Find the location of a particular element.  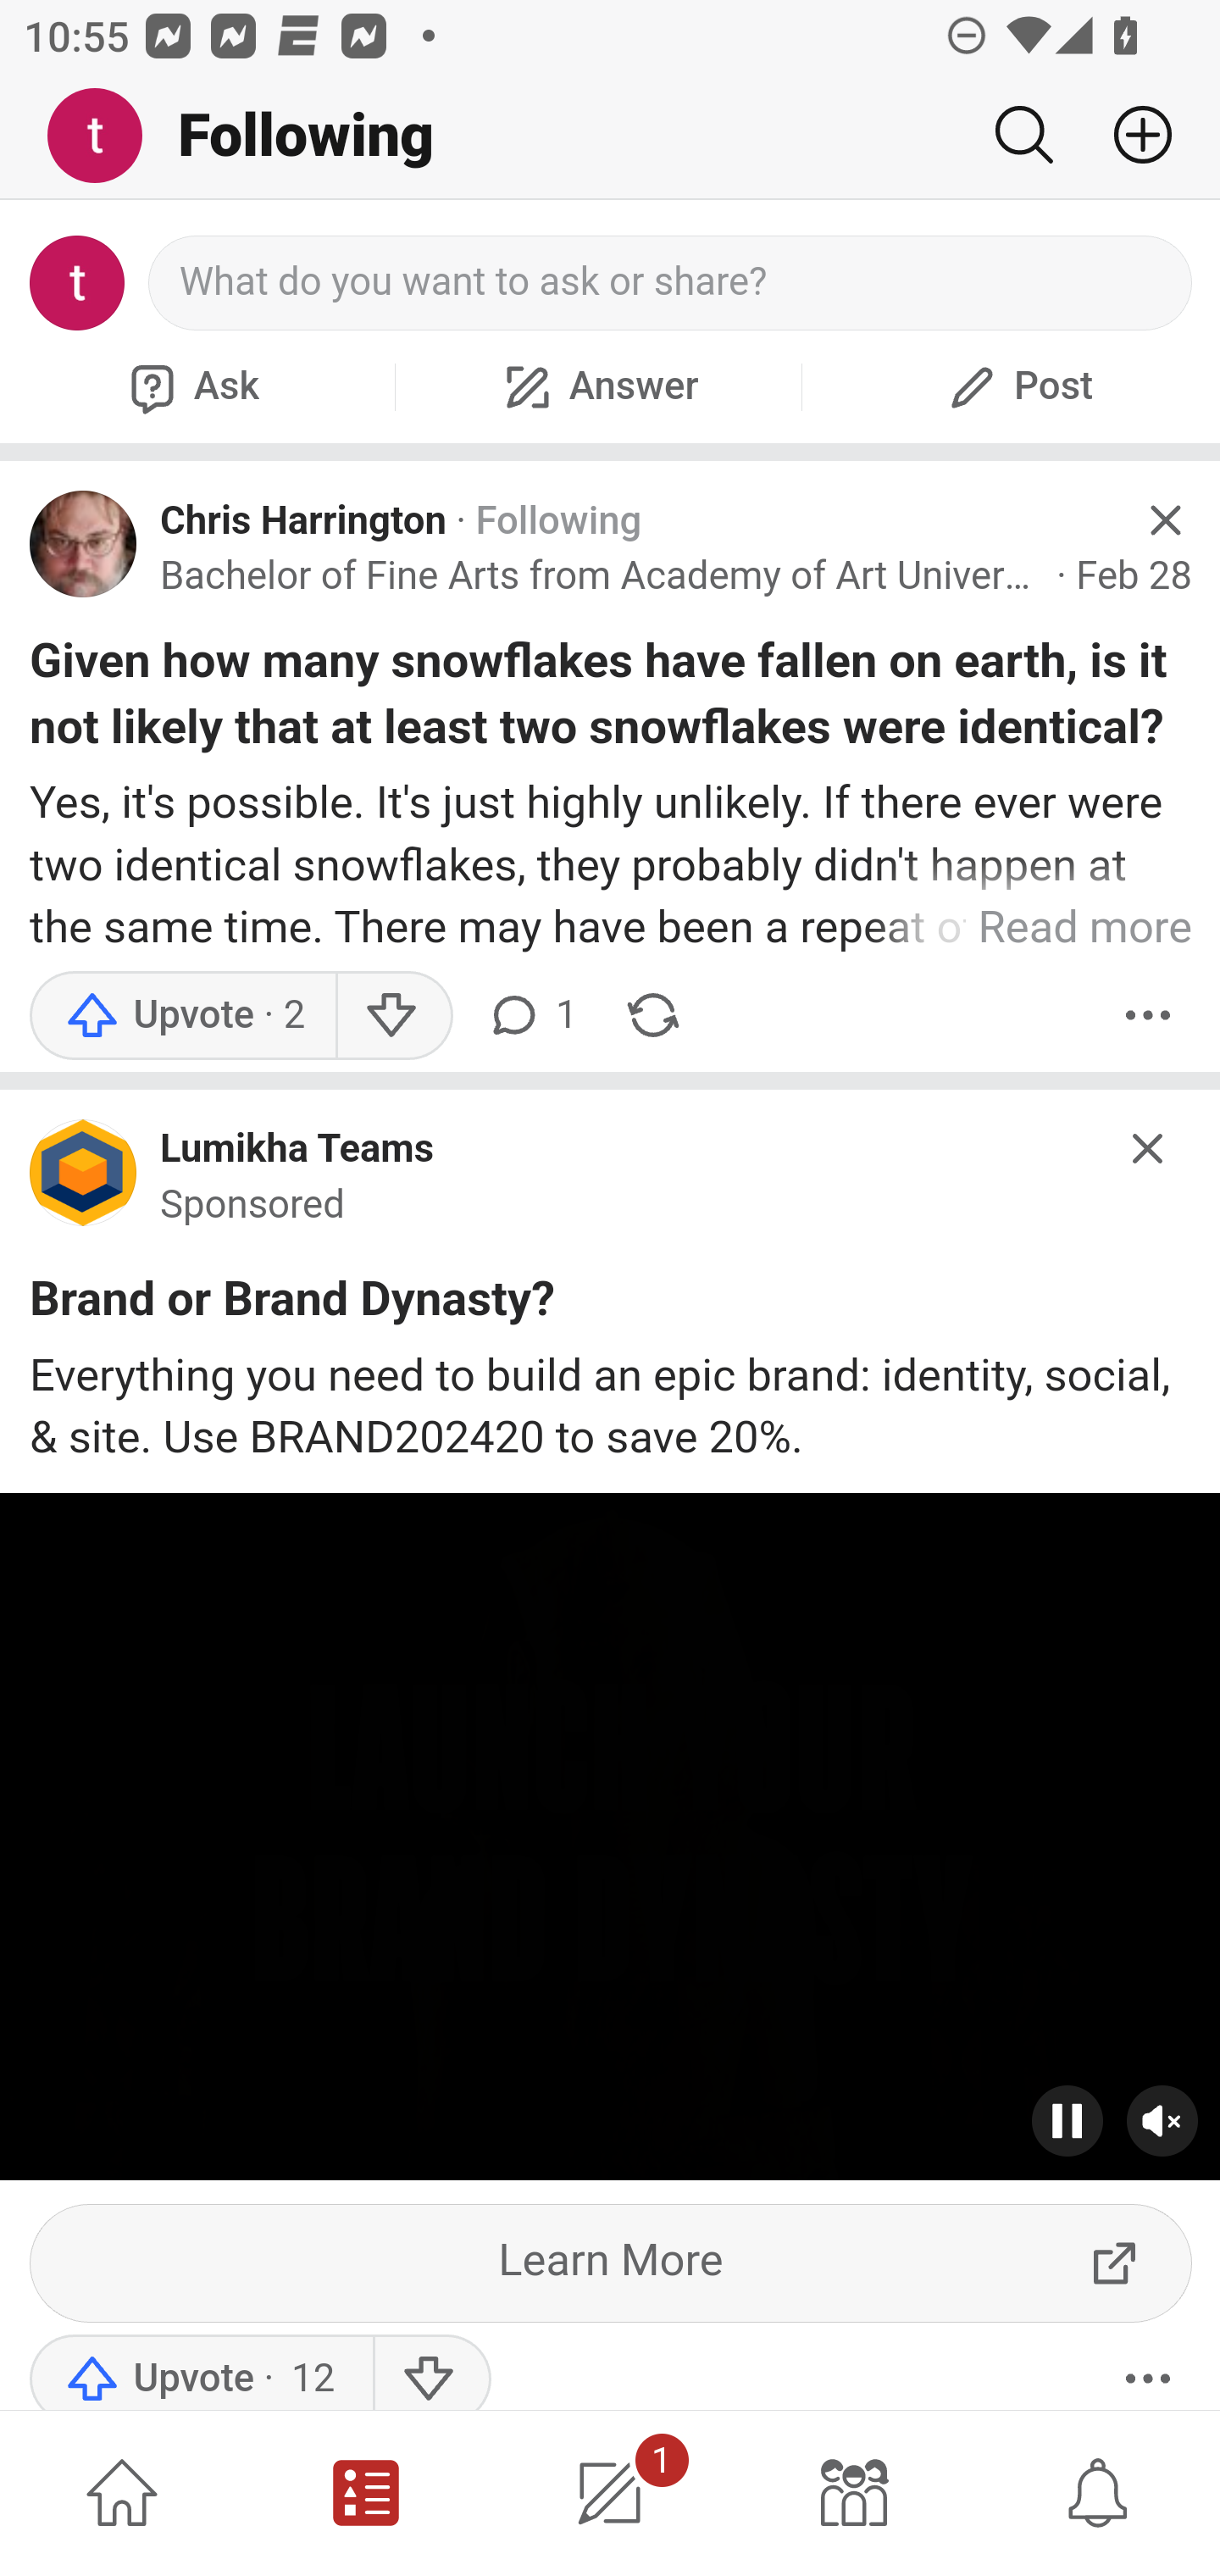

Search is located at coordinates (1023, 135).